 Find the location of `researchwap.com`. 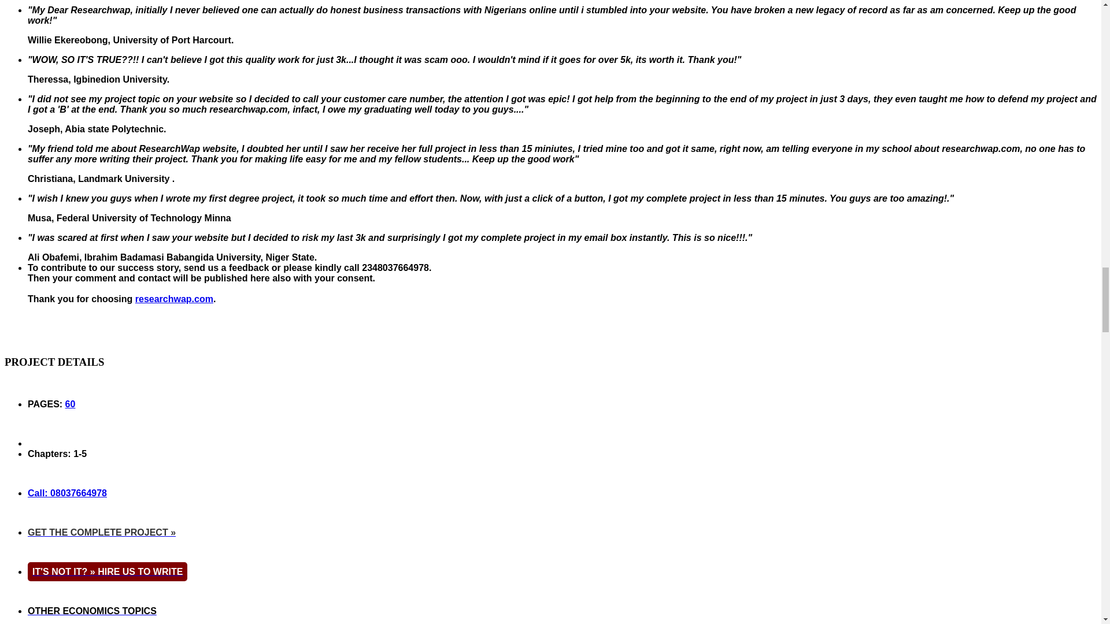

researchwap.com is located at coordinates (174, 298).